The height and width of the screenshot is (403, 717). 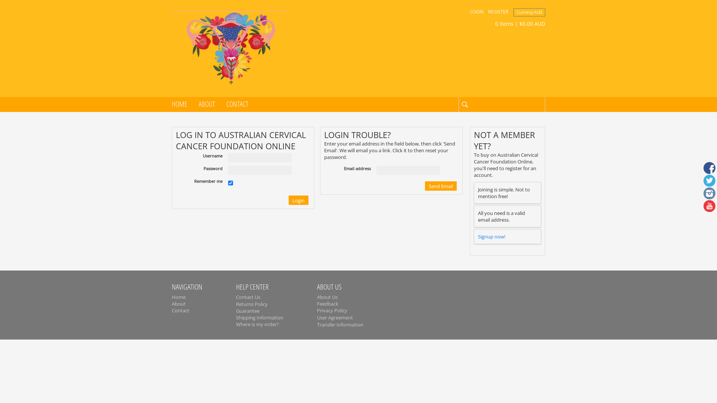 What do you see at coordinates (248, 311) in the screenshot?
I see `Guarantee` at bounding box center [248, 311].